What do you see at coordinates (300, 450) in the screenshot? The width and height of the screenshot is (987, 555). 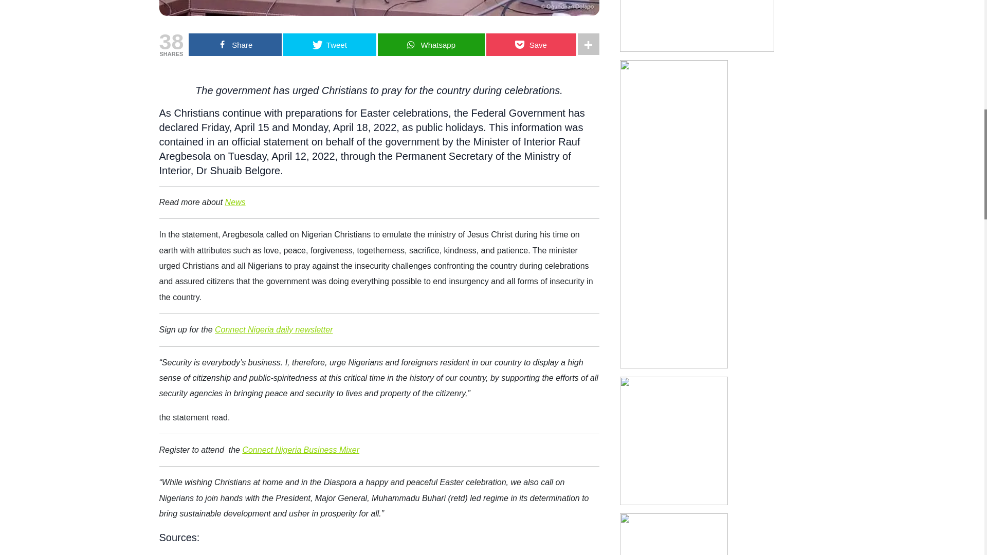 I see `Connect Nigeria Business Mixer` at bounding box center [300, 450].